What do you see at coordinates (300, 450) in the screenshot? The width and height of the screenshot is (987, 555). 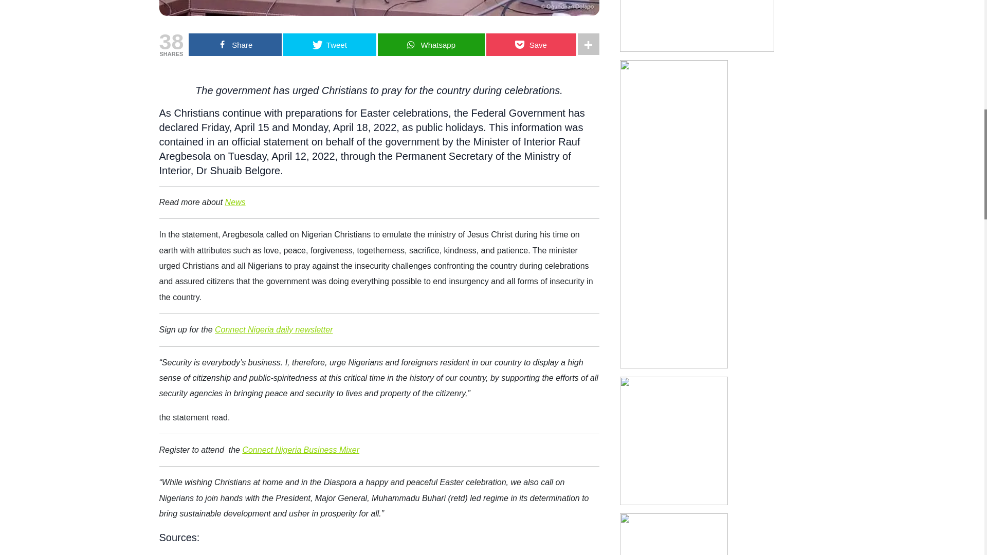 I see `Connect Nigeria Business Mixer` at bounding box center [300, 450].